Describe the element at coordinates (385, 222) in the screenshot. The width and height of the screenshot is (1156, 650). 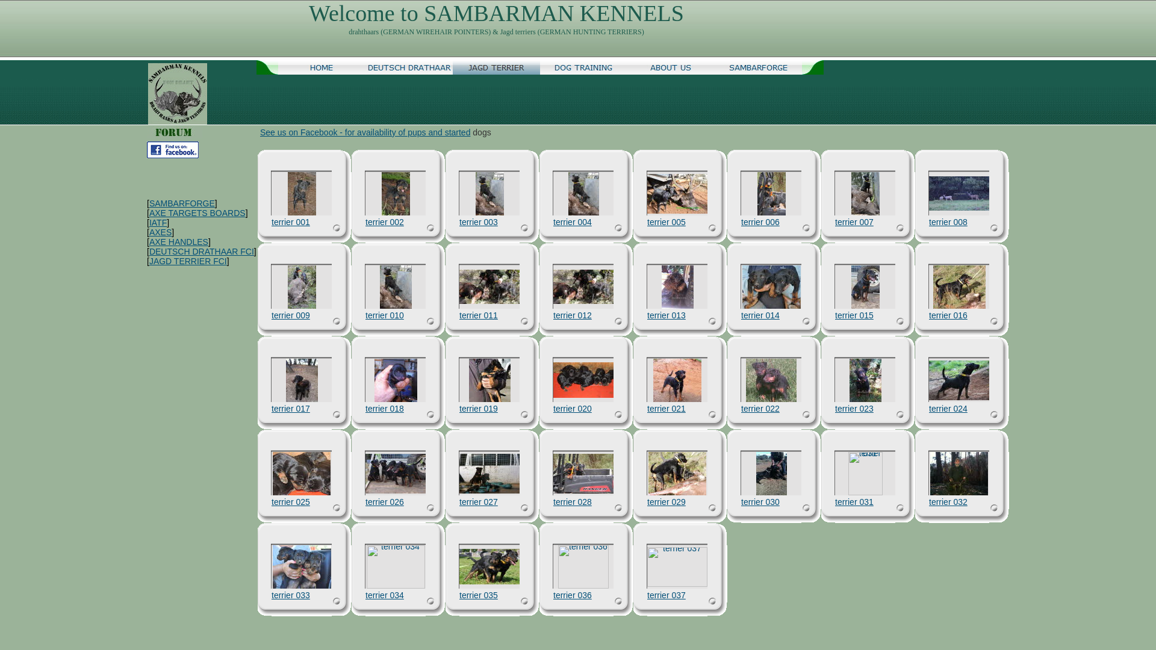
I see `terrier 002` at that location.